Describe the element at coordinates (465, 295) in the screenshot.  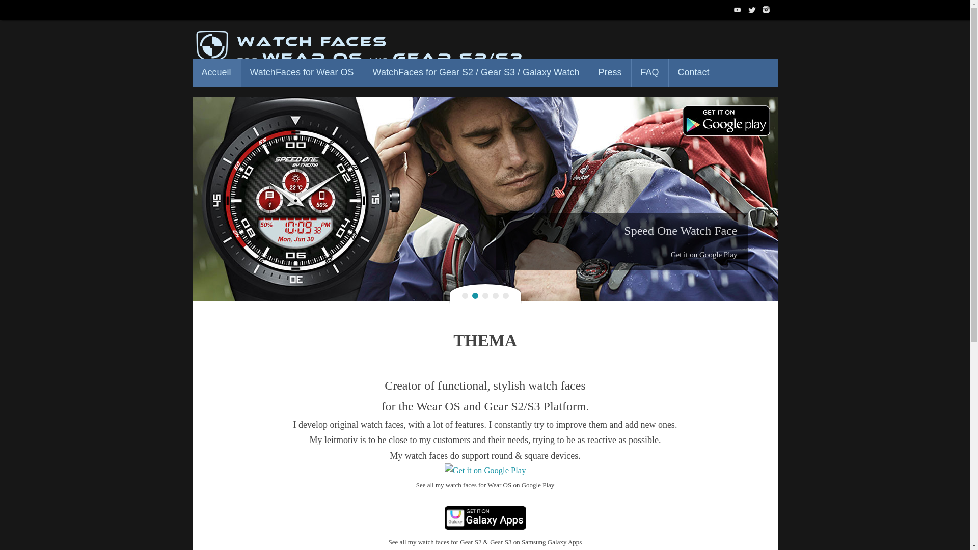
I see `1` at that location.